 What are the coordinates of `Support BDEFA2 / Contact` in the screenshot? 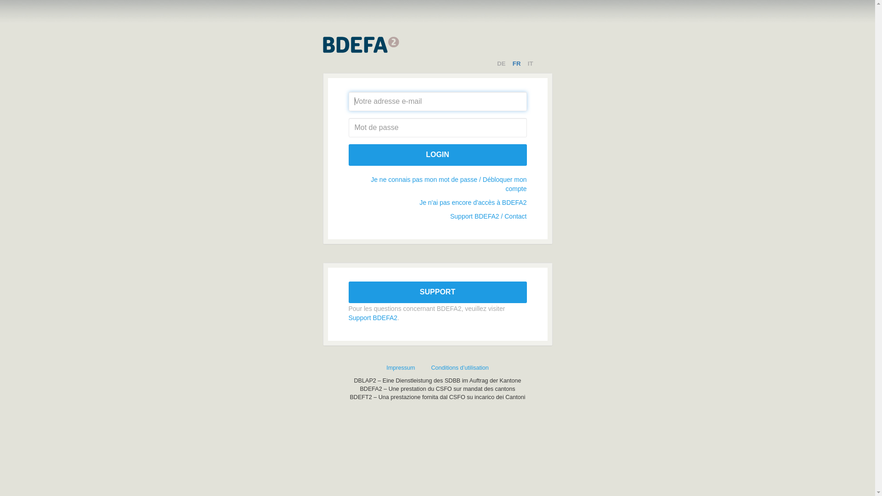 It's located at (488, 216).